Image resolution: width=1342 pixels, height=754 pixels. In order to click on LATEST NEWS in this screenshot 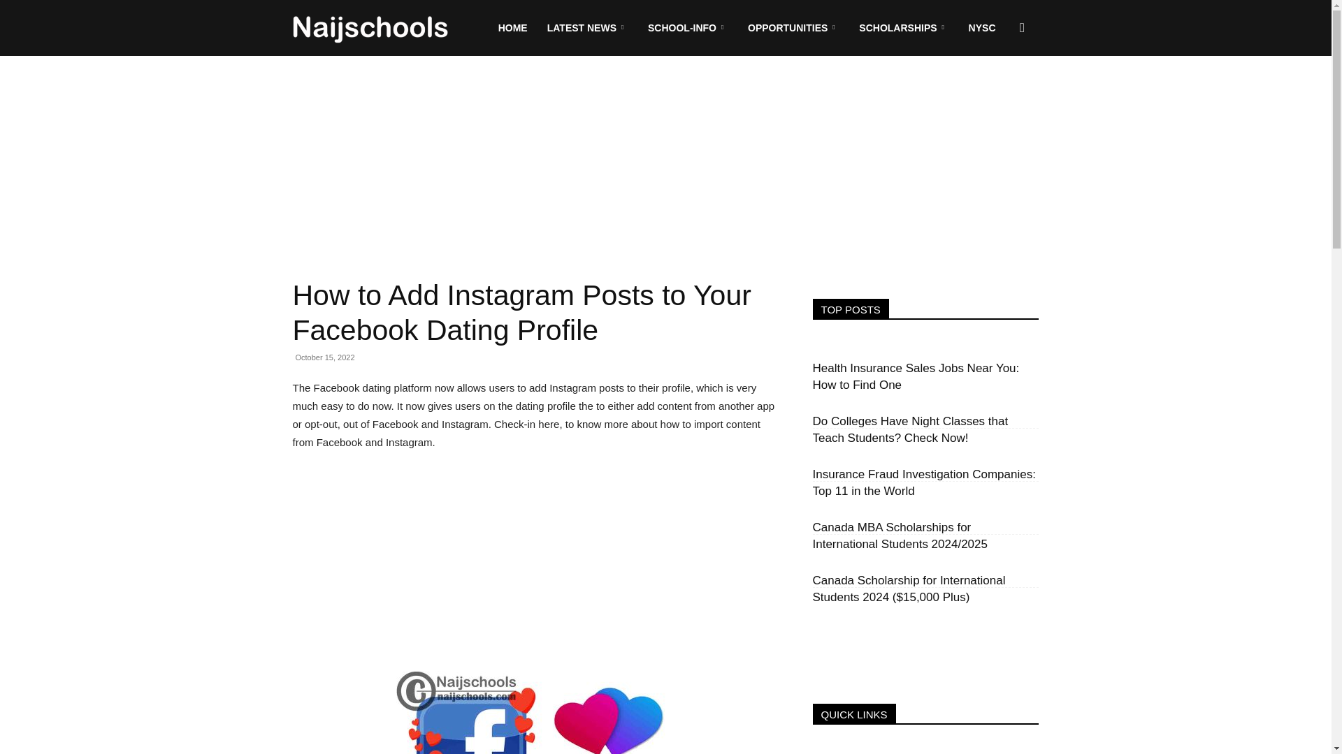, I will do `click(588, 28)`.